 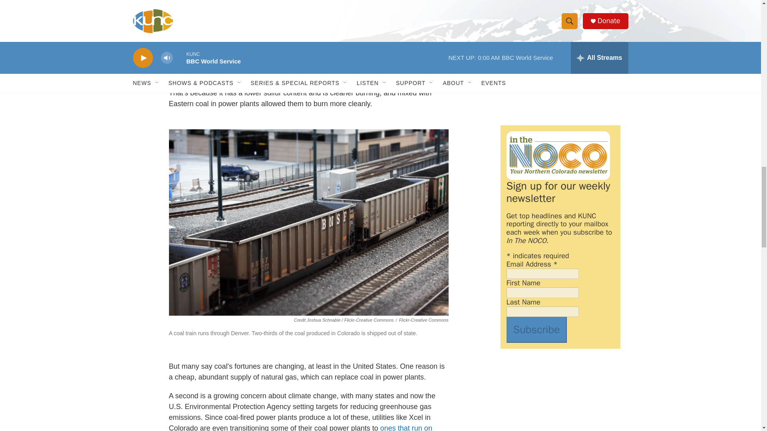 I want to click on 3rd party ad content, so click(x=560, y=59).